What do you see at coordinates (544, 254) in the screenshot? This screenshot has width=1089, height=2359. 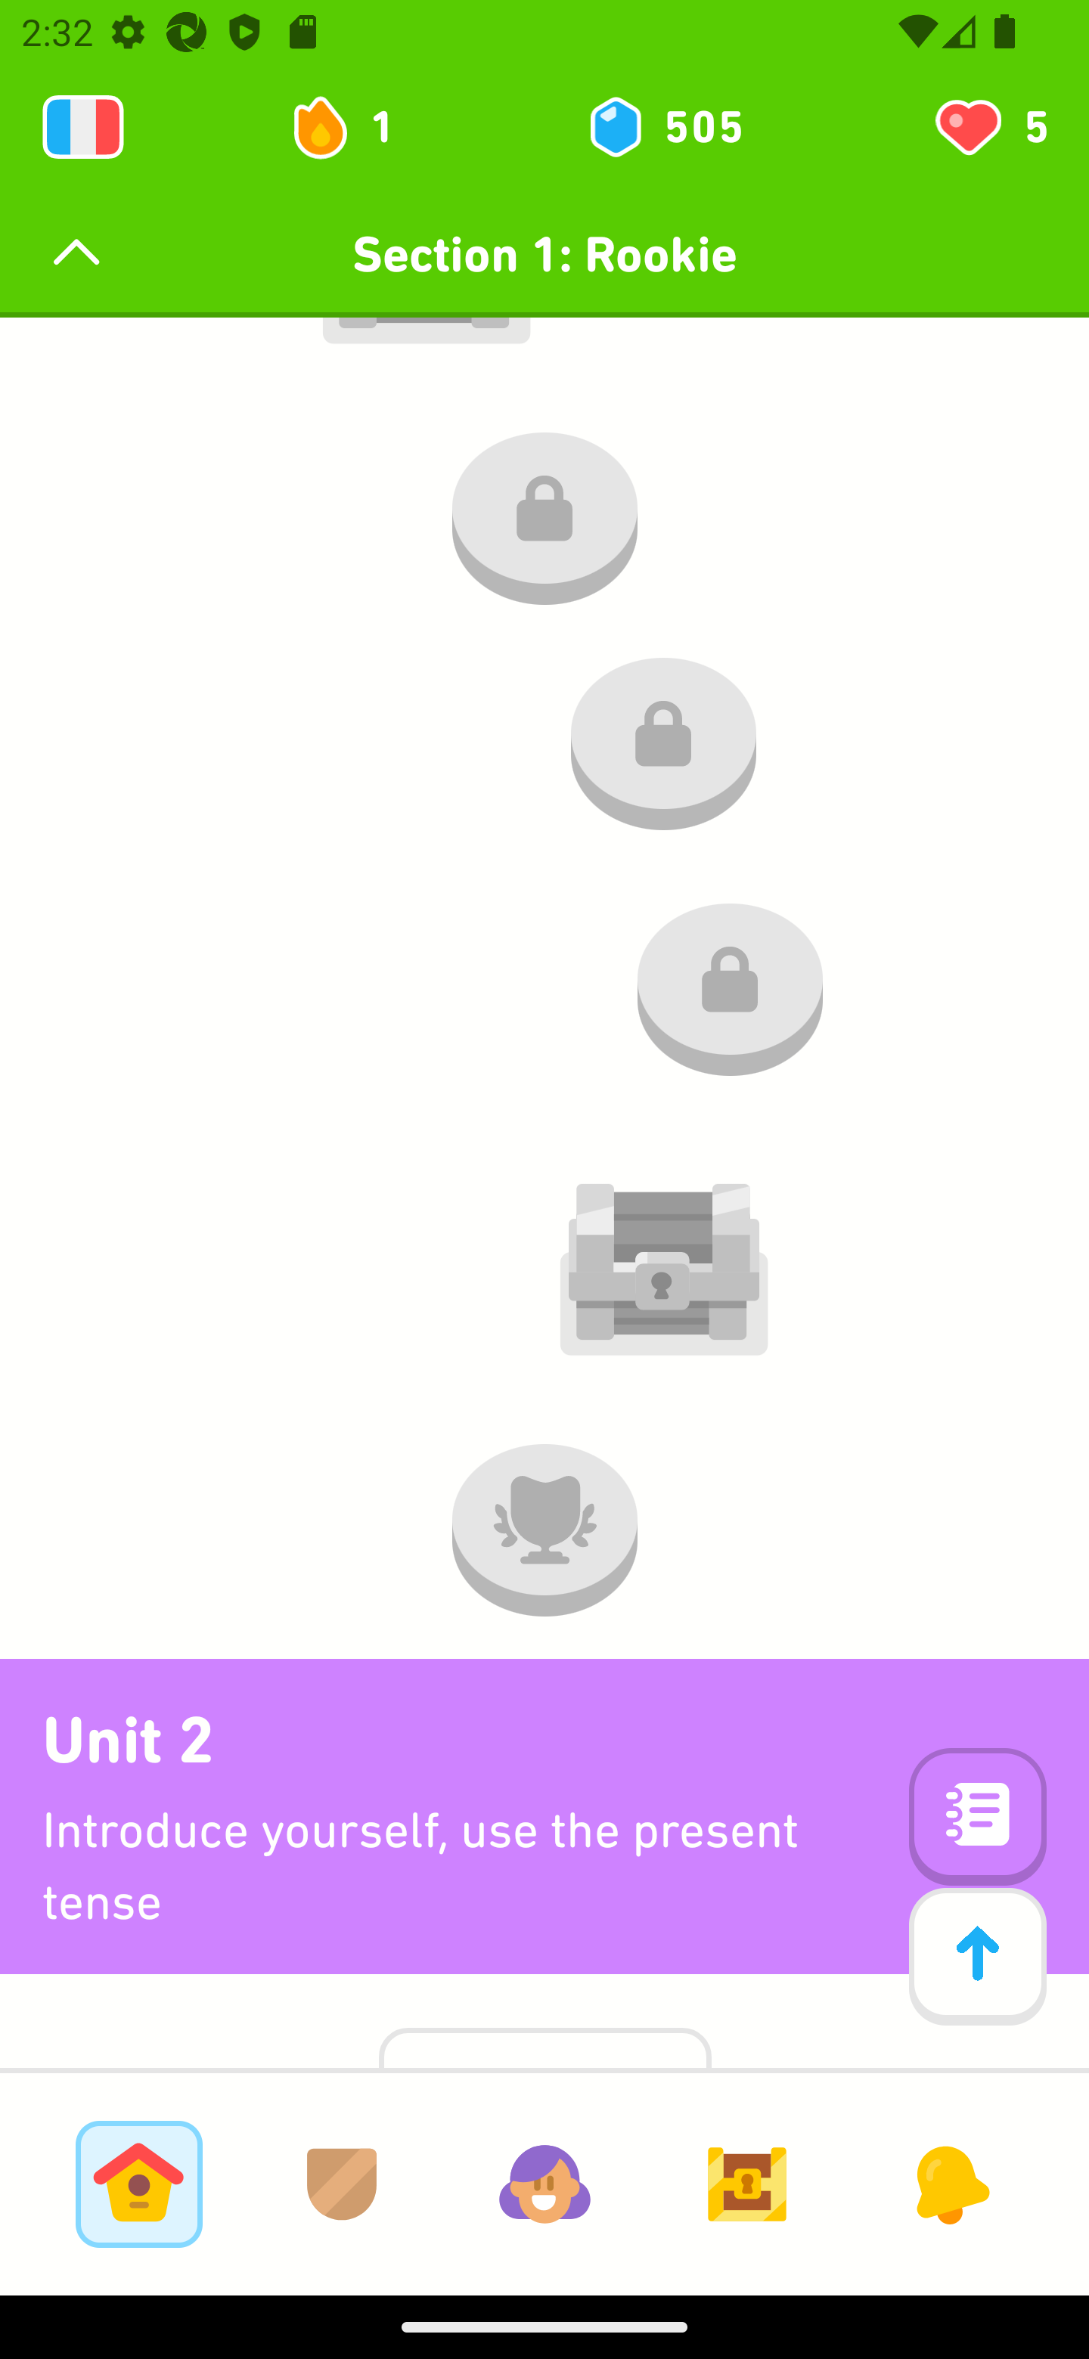 I see `Section 1: Rookie` at bounding box center [544, 254].